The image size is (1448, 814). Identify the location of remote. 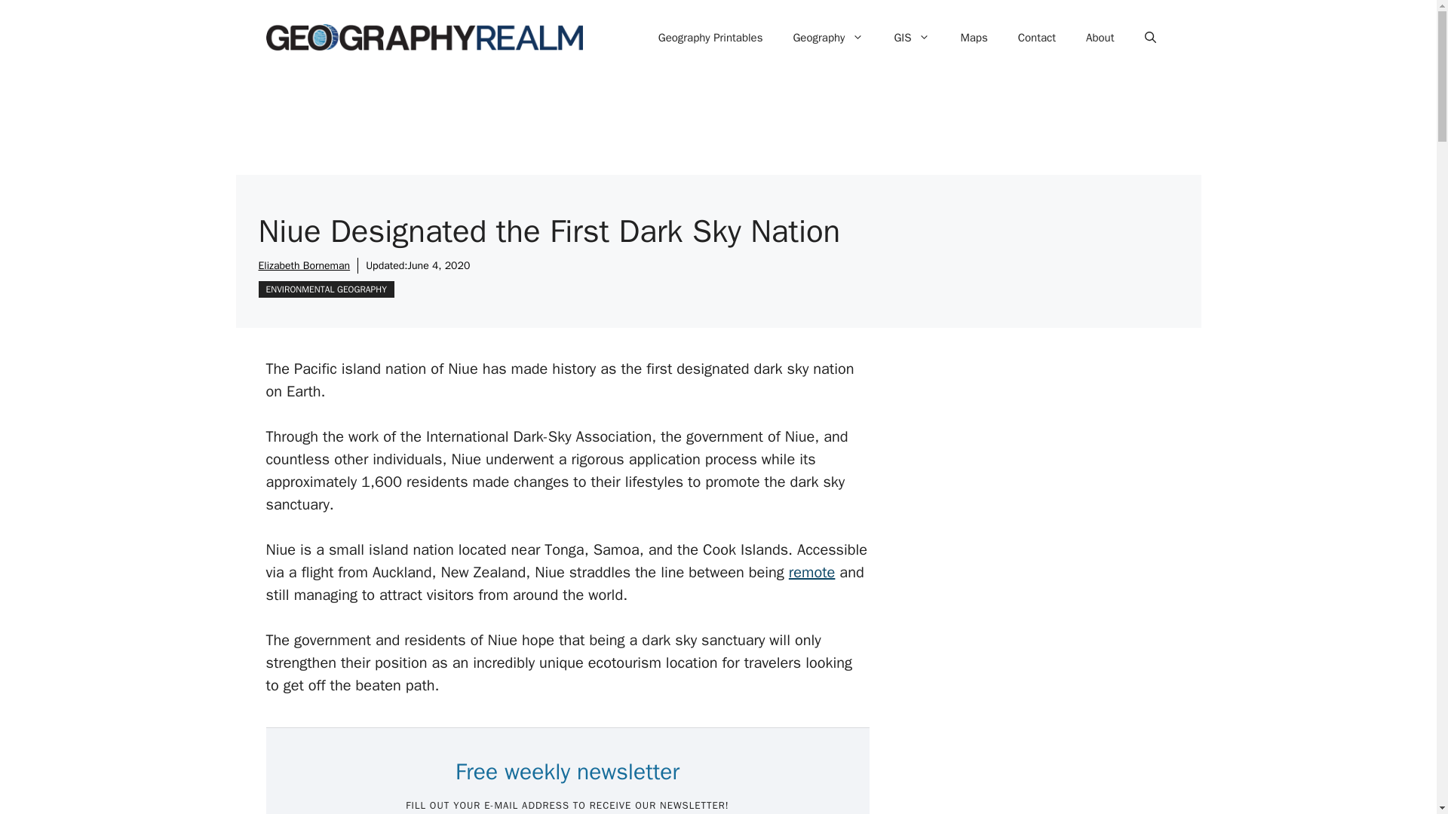
(811, 573).